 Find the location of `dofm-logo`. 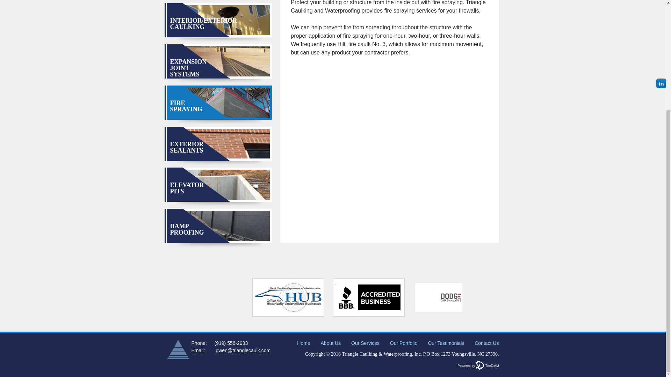

dofm-logo is located at coordinates (478, 365).